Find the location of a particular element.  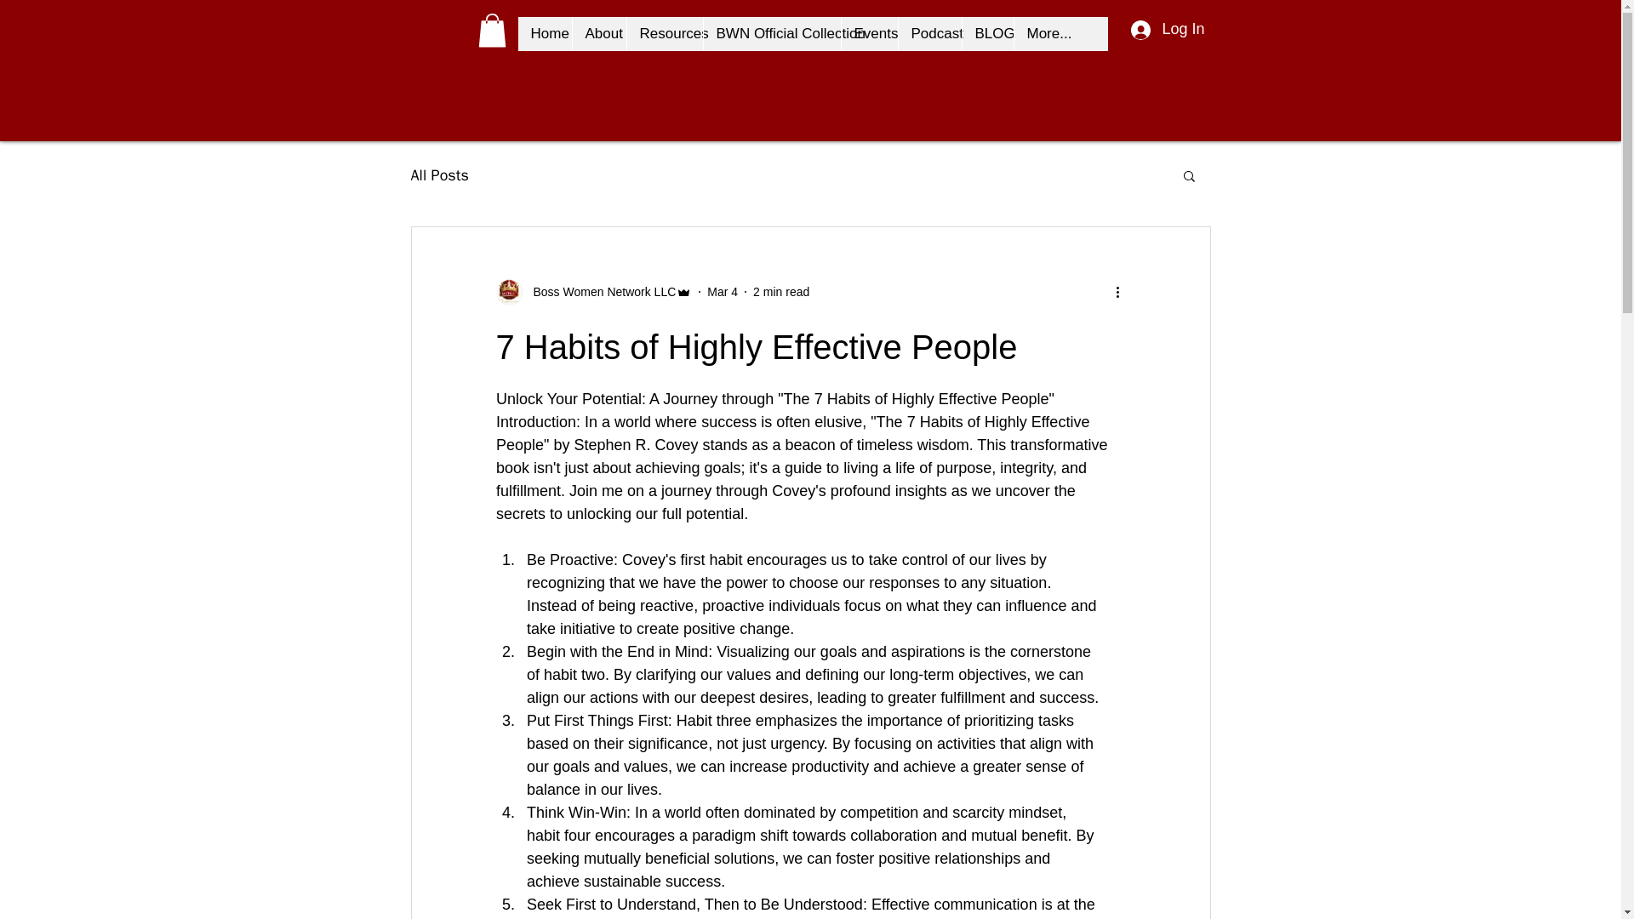

Mar 4 is located at coordinates (723, 291).